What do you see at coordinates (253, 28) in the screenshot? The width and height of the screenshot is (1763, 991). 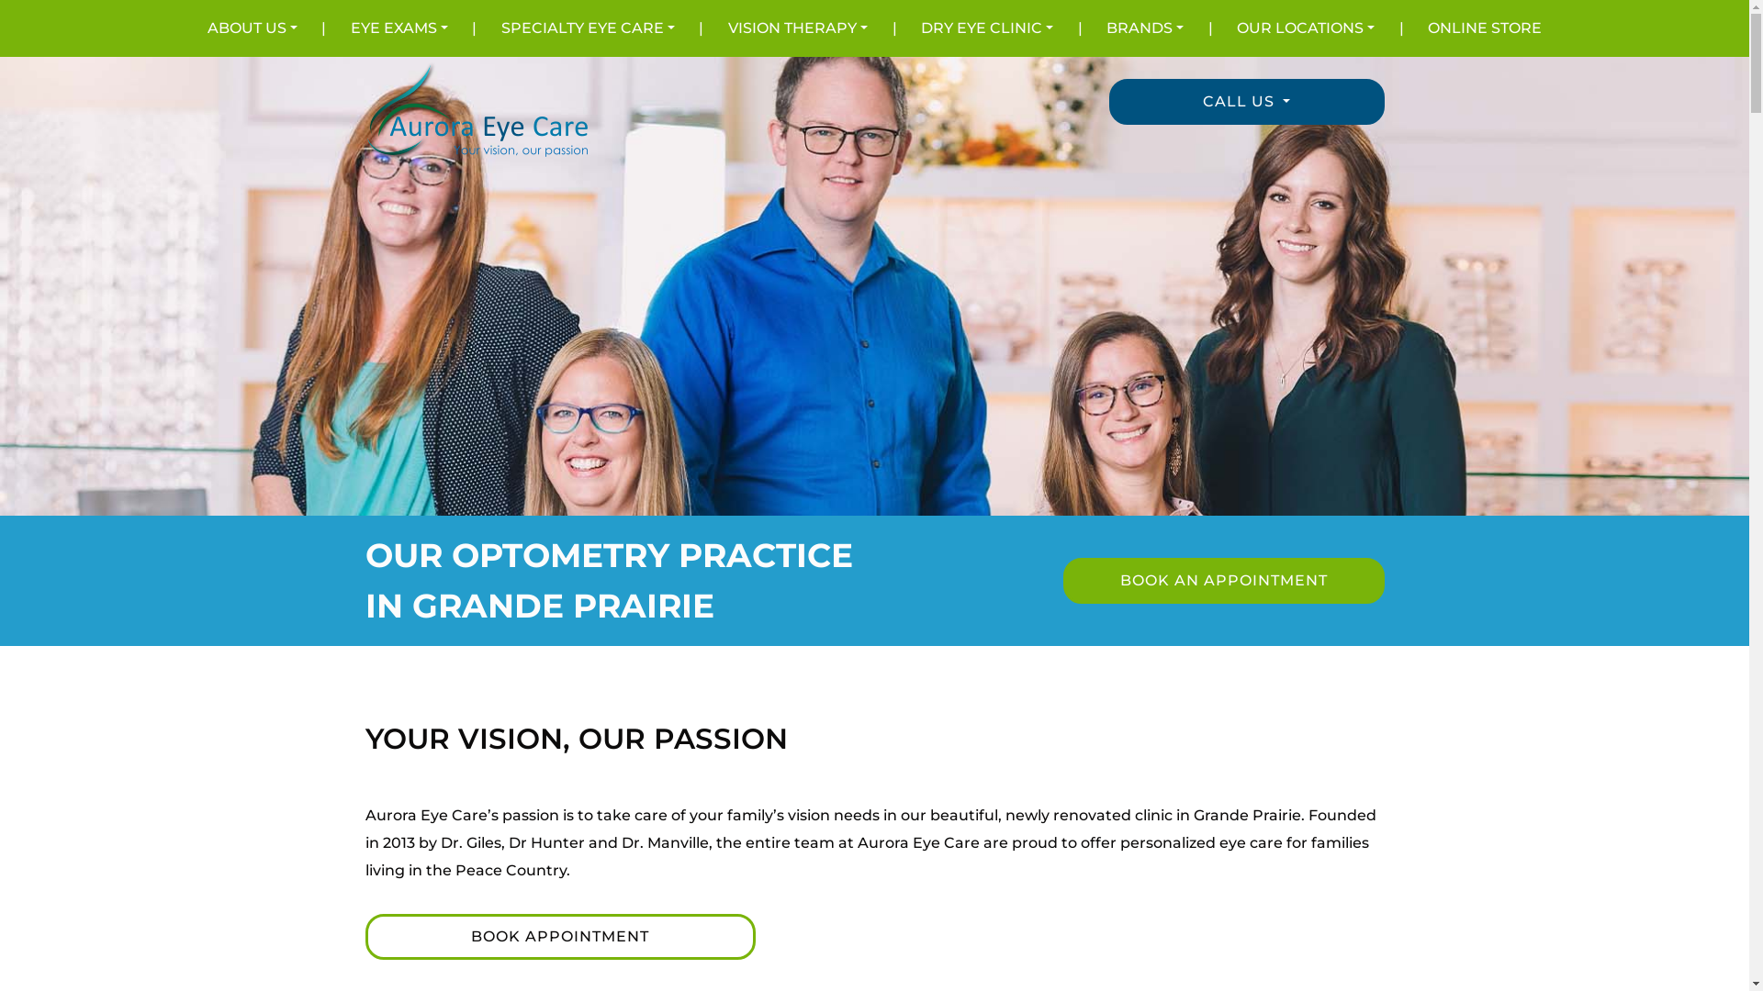 I see `ABOUT US` at bounding box center [253, 28].